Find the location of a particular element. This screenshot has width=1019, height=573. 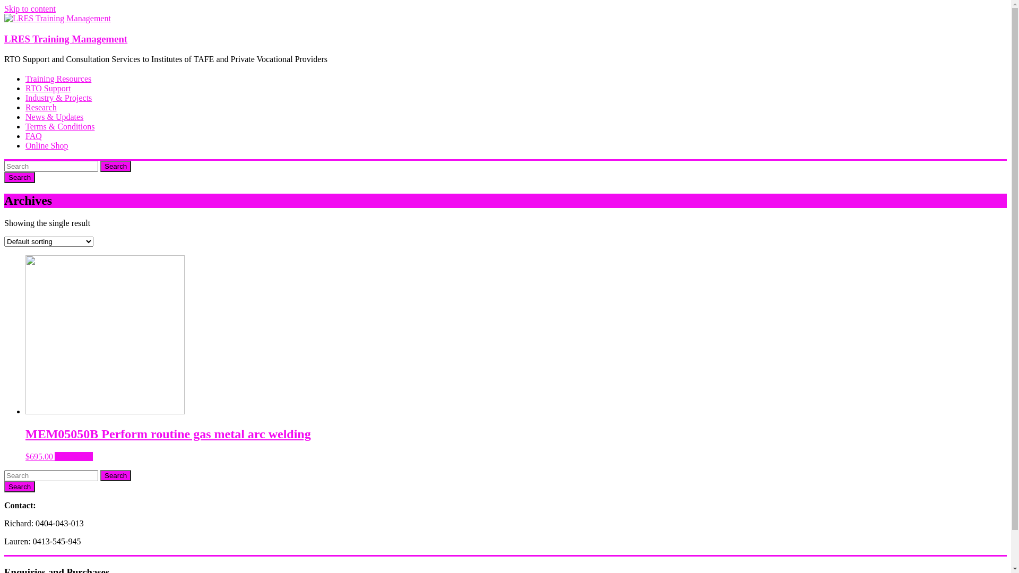

Skip to content is located at coordinates (30, 8).